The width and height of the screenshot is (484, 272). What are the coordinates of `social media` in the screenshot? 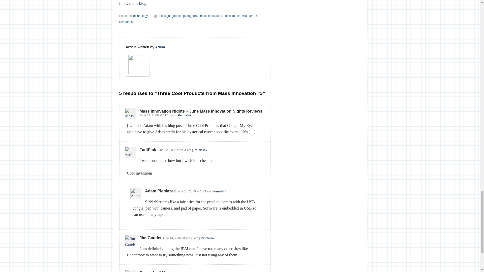 It's located at (232, 16).